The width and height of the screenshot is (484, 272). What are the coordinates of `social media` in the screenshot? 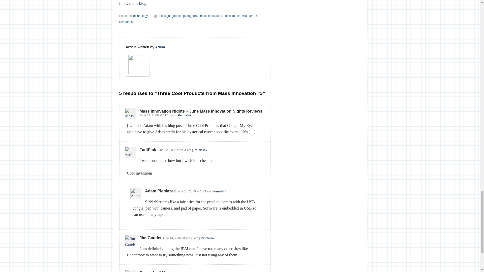 It's located at (232, 16).